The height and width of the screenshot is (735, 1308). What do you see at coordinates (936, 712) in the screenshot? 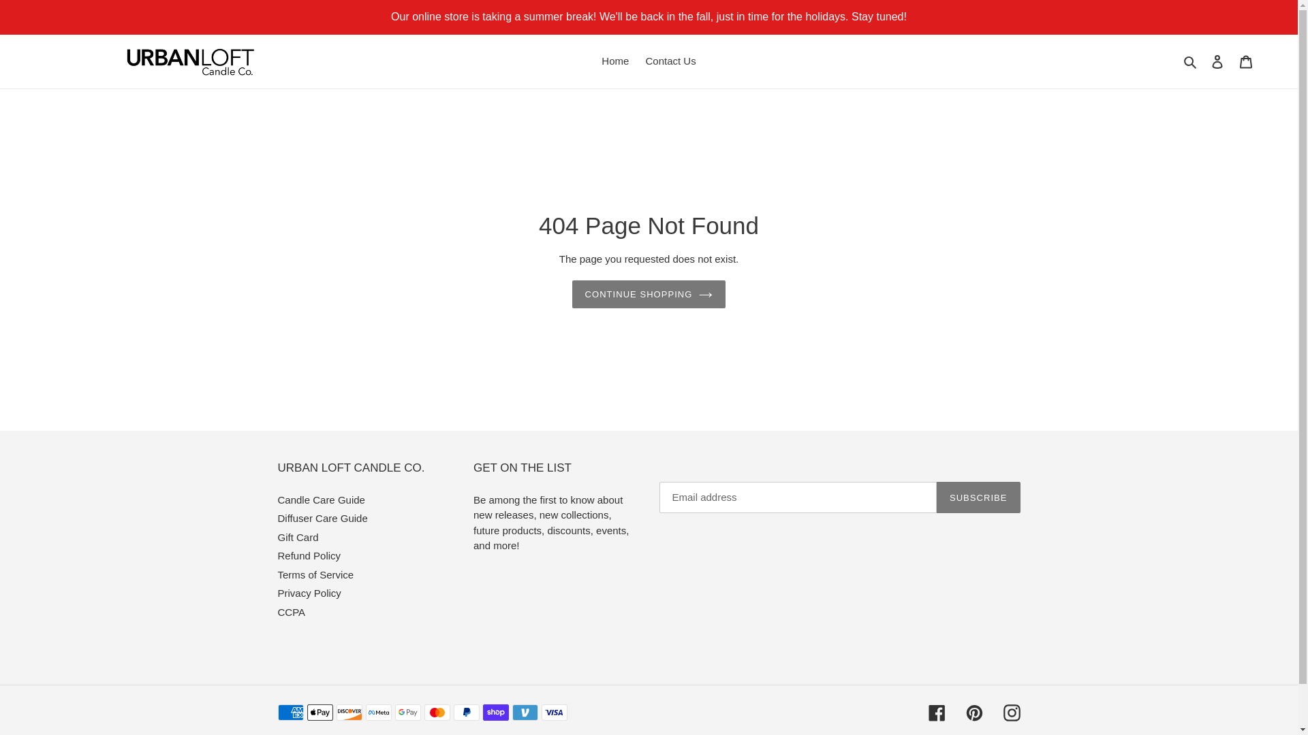
I see `Facebook` at bounding box center [936, 712].